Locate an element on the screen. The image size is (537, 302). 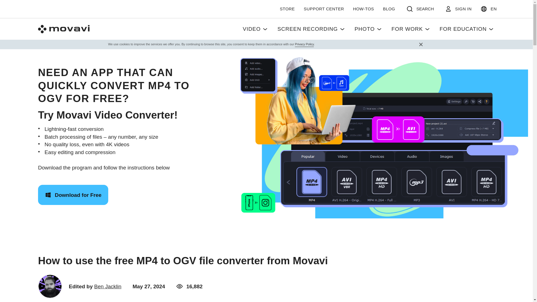
SCREEN RECORDING is located at coordinates (311, 29).